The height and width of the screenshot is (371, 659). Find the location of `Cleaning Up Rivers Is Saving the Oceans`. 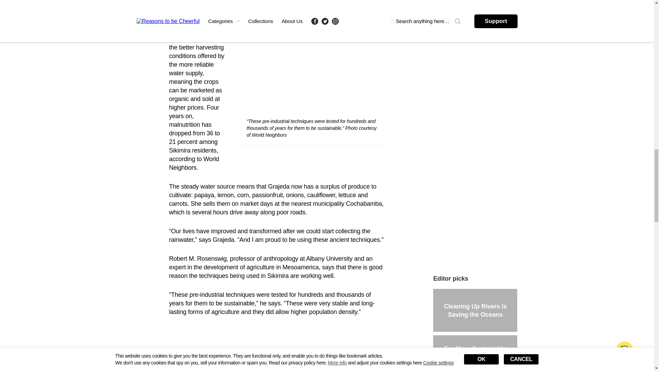

Cleaning Up Rivers Is Saving the Oceans is located at coordinates (475, 310).